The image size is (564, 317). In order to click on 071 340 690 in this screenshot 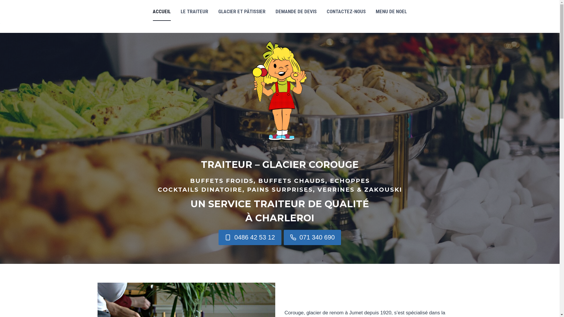, I will do `click(313, 237)`.